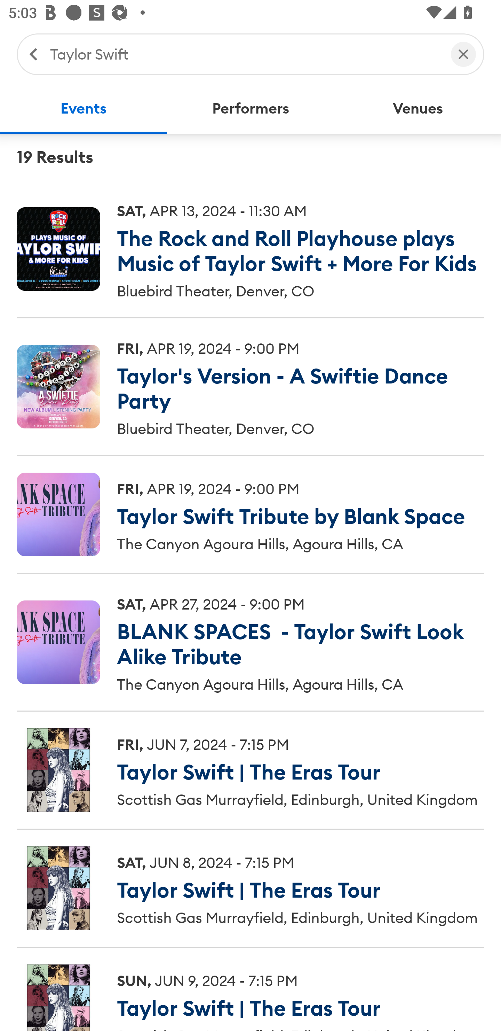 The width and height of the screenshot is (501, 1031). I want to click on Taylor Swift, so click(244, 54).